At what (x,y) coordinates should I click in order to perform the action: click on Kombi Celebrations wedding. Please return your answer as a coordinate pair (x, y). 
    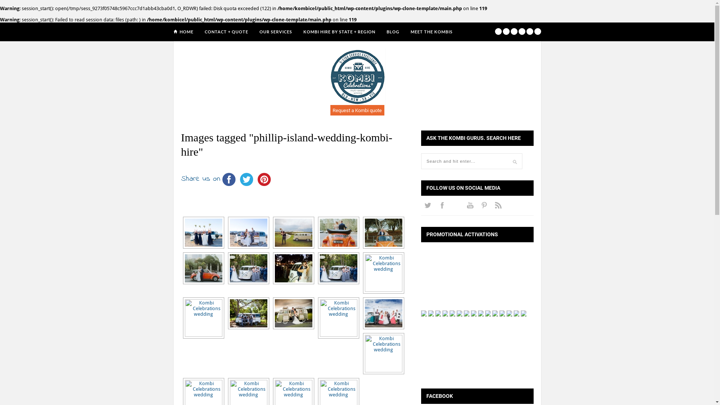
    Looking at the image, I should click on (203, 268).